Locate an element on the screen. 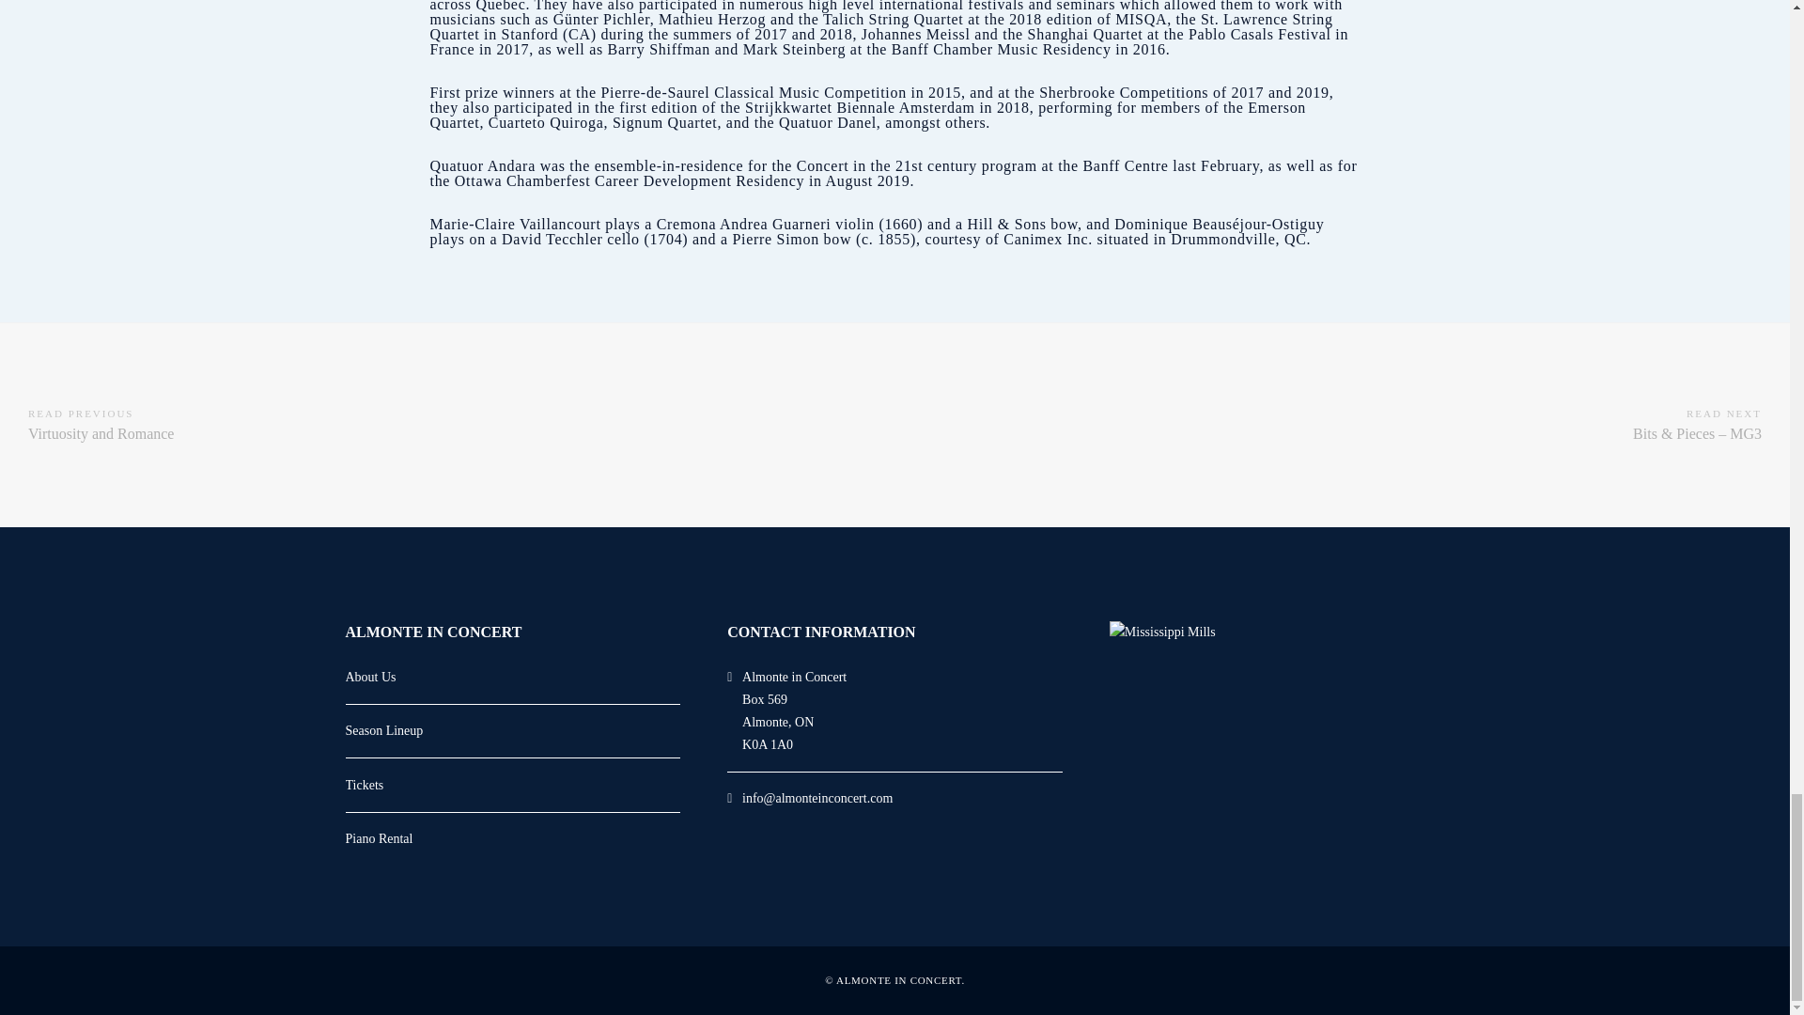  Piano Rental is located at coordinates (101, 425).